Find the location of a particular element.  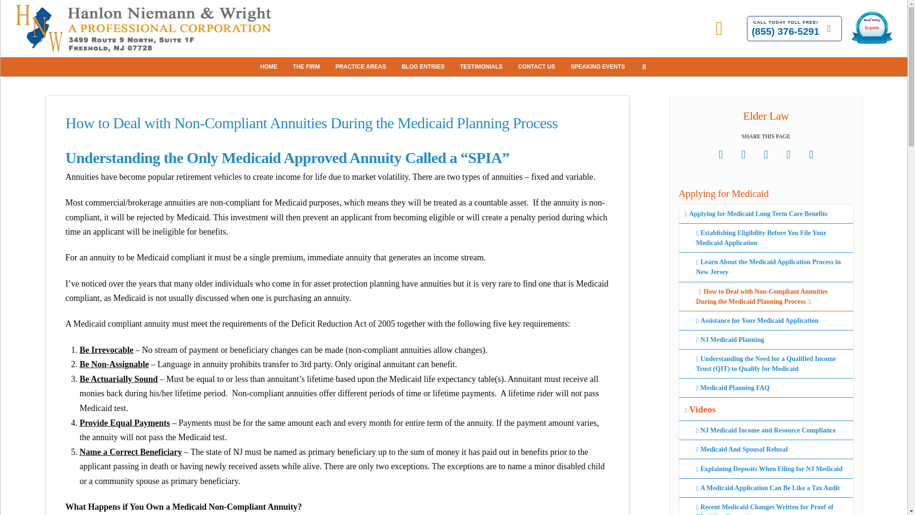

TESTIMONIALS is located at coordinates (482, 66).